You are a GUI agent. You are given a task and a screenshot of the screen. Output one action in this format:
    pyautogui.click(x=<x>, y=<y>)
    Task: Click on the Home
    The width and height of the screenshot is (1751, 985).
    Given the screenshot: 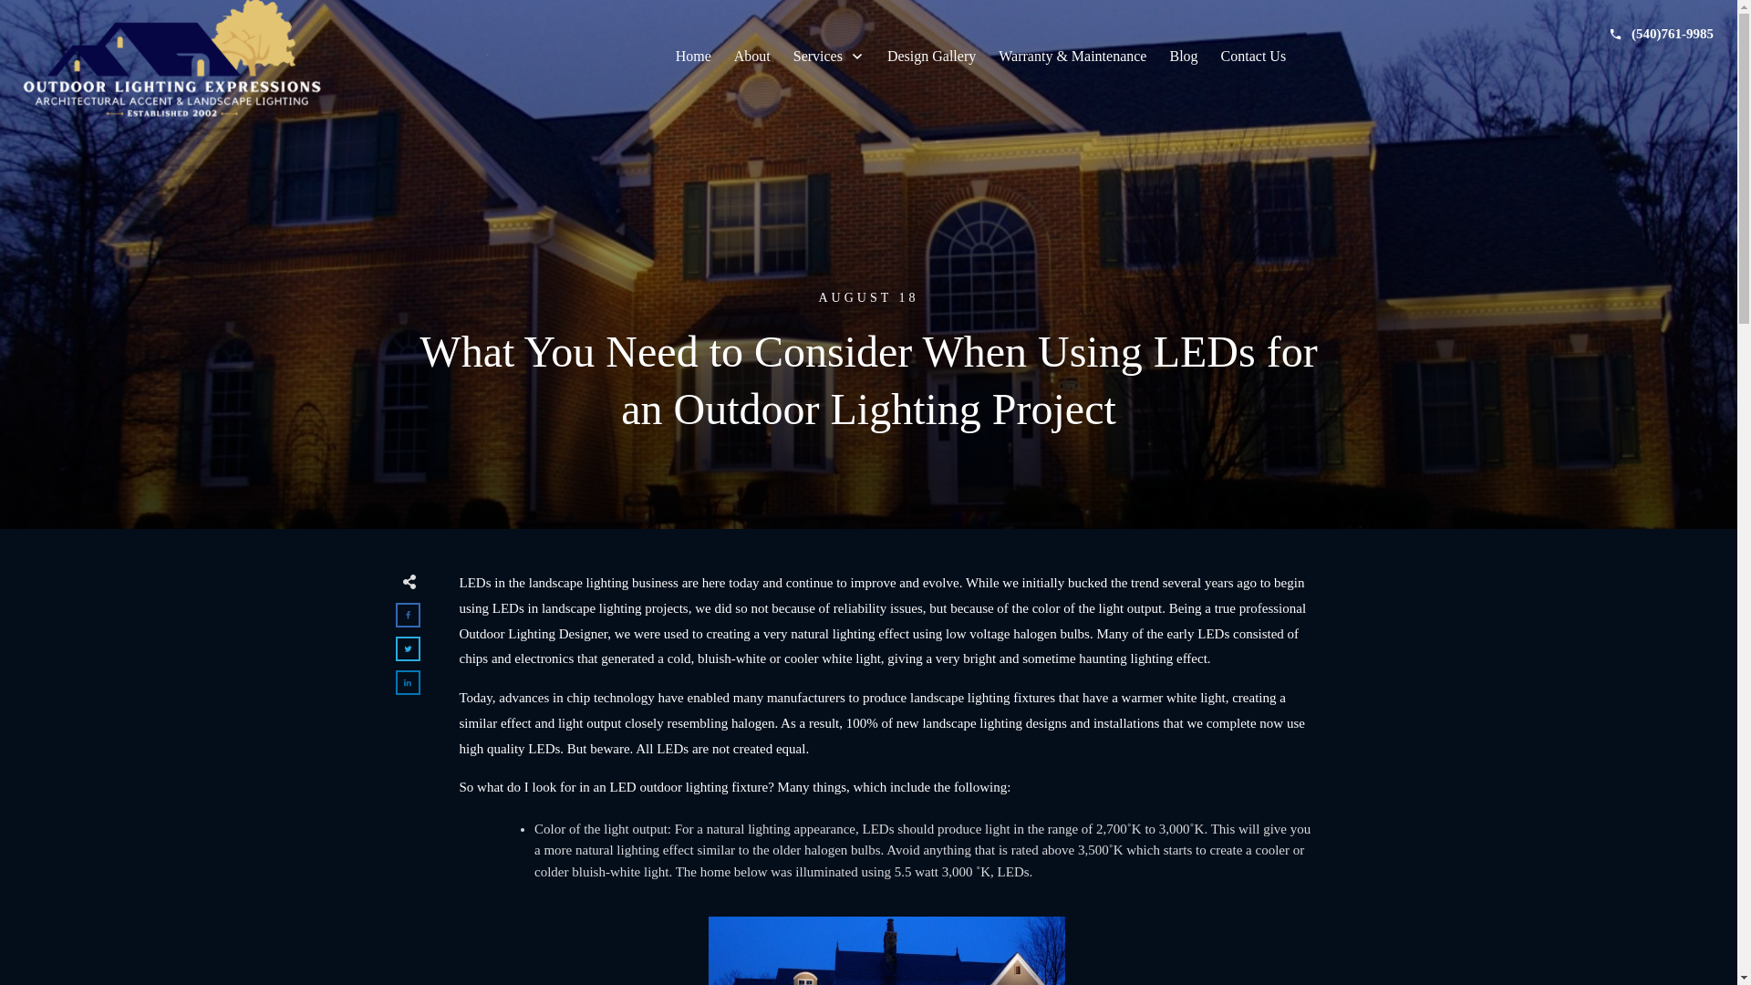 What is the action you would take?
    pyautogui.click(x=693, y=57)
    